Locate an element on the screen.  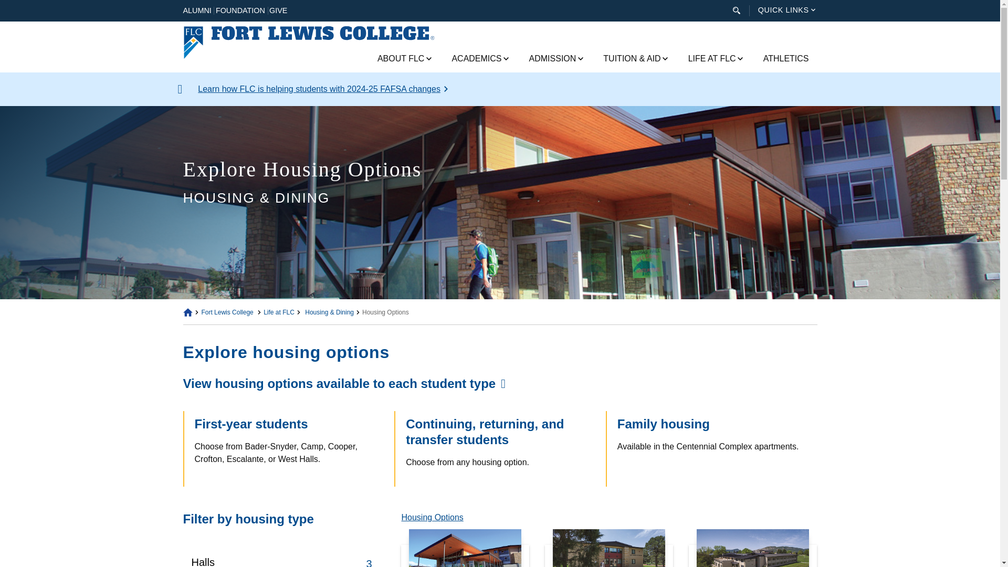
ABOUT FLC is located at coordinates (402, 59).